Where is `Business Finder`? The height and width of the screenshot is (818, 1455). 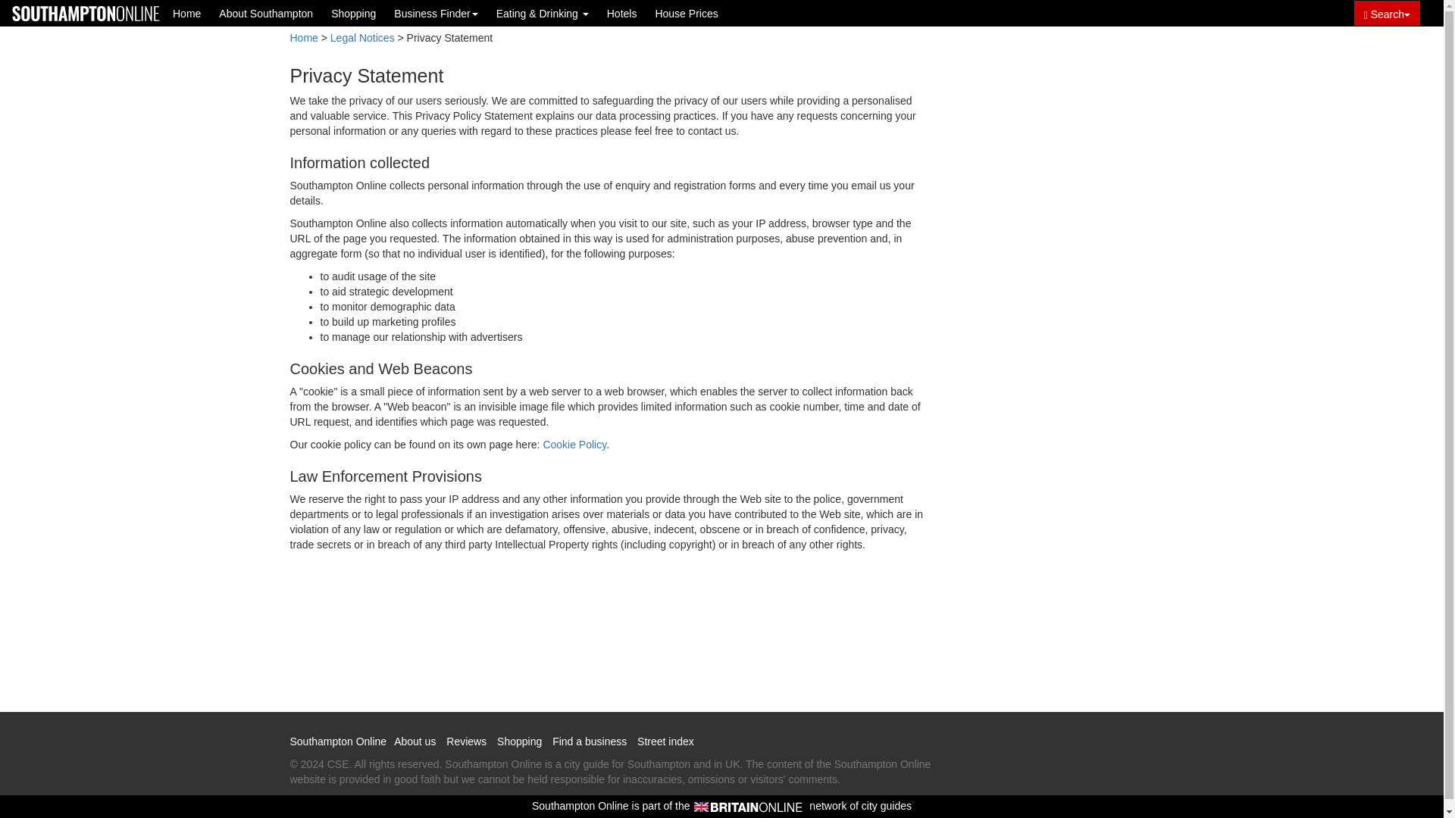 Business Finder is located at coordinates (435, 13).